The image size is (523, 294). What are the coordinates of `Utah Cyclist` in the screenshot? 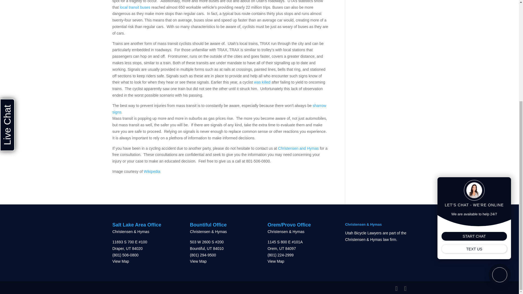 It's located at (262, 82).